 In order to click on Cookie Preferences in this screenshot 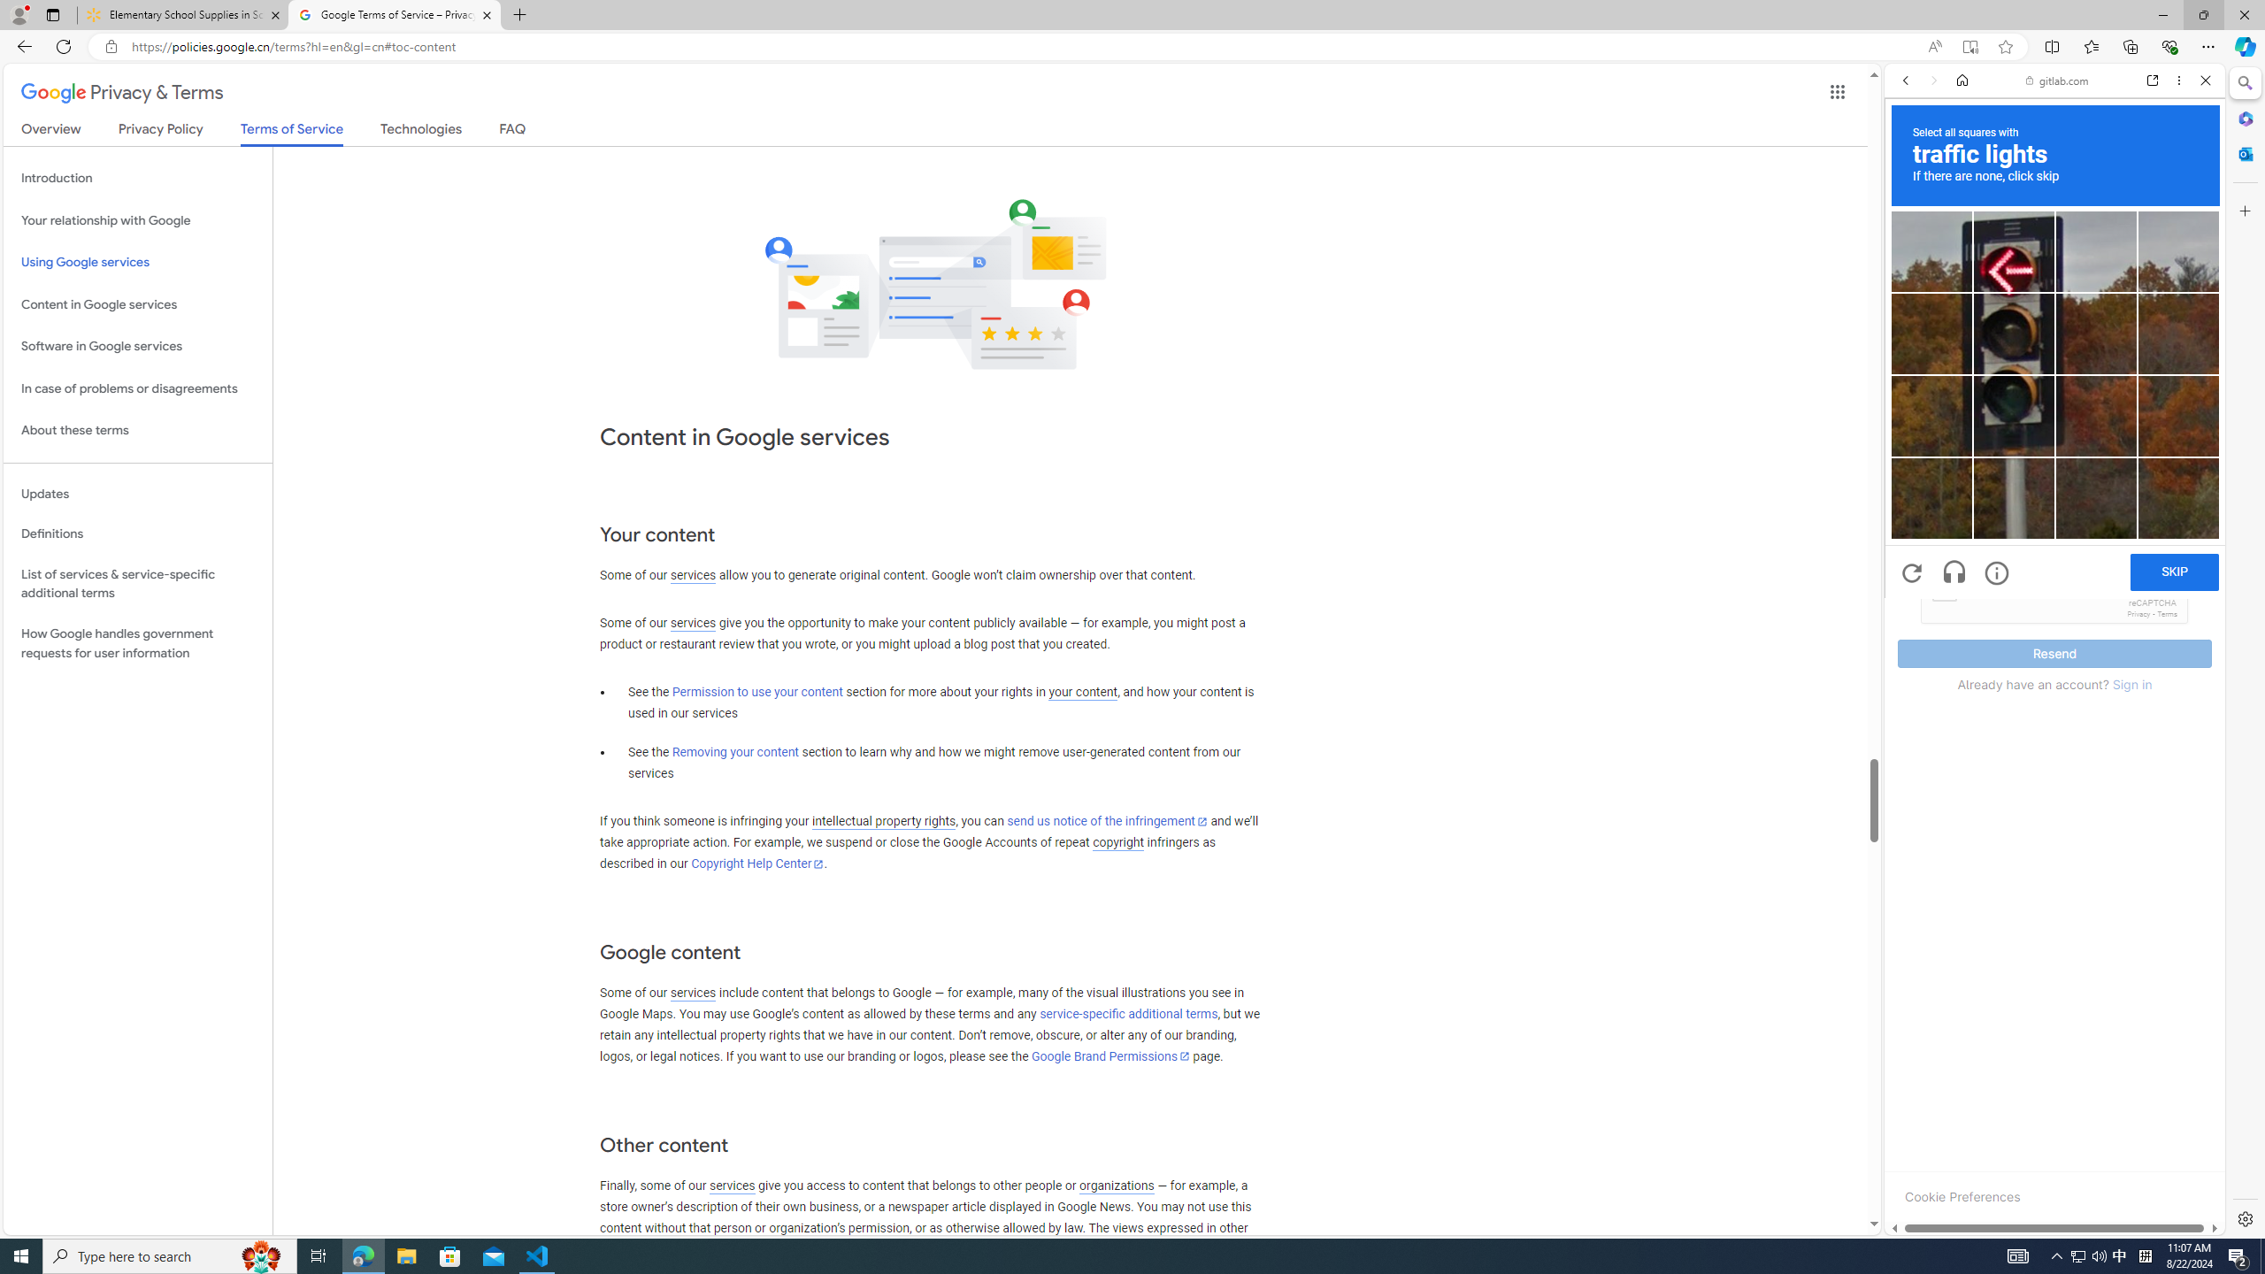, I will do `click(1962, 1196)`.